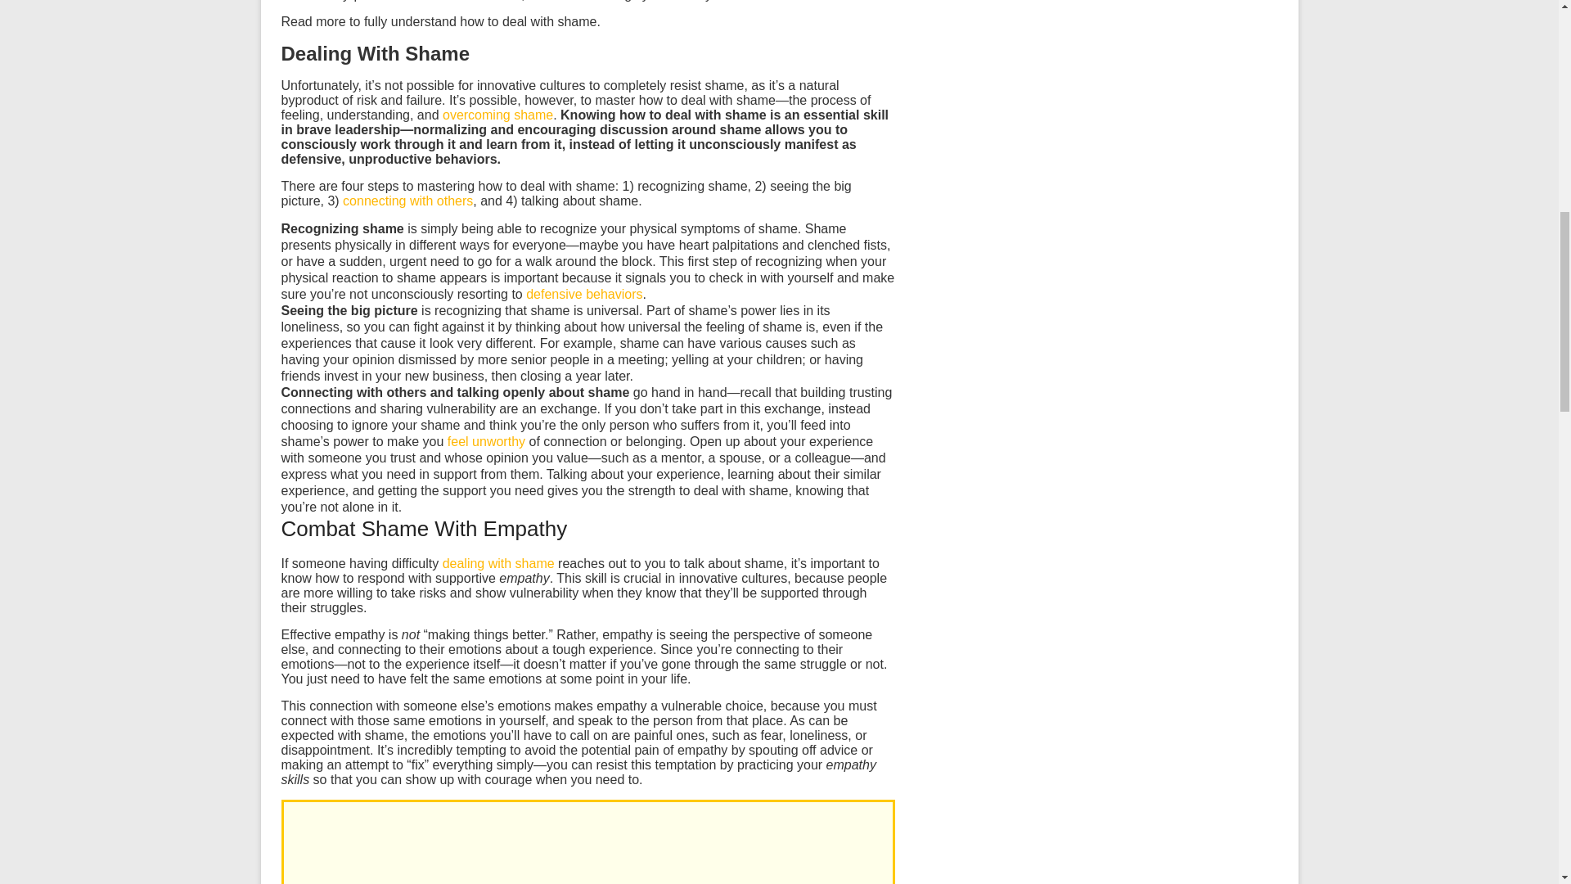  What do you see at coordinates (497, 115) in the screenshot?
I see `overcoming shame` at bounding box center [497, 115].